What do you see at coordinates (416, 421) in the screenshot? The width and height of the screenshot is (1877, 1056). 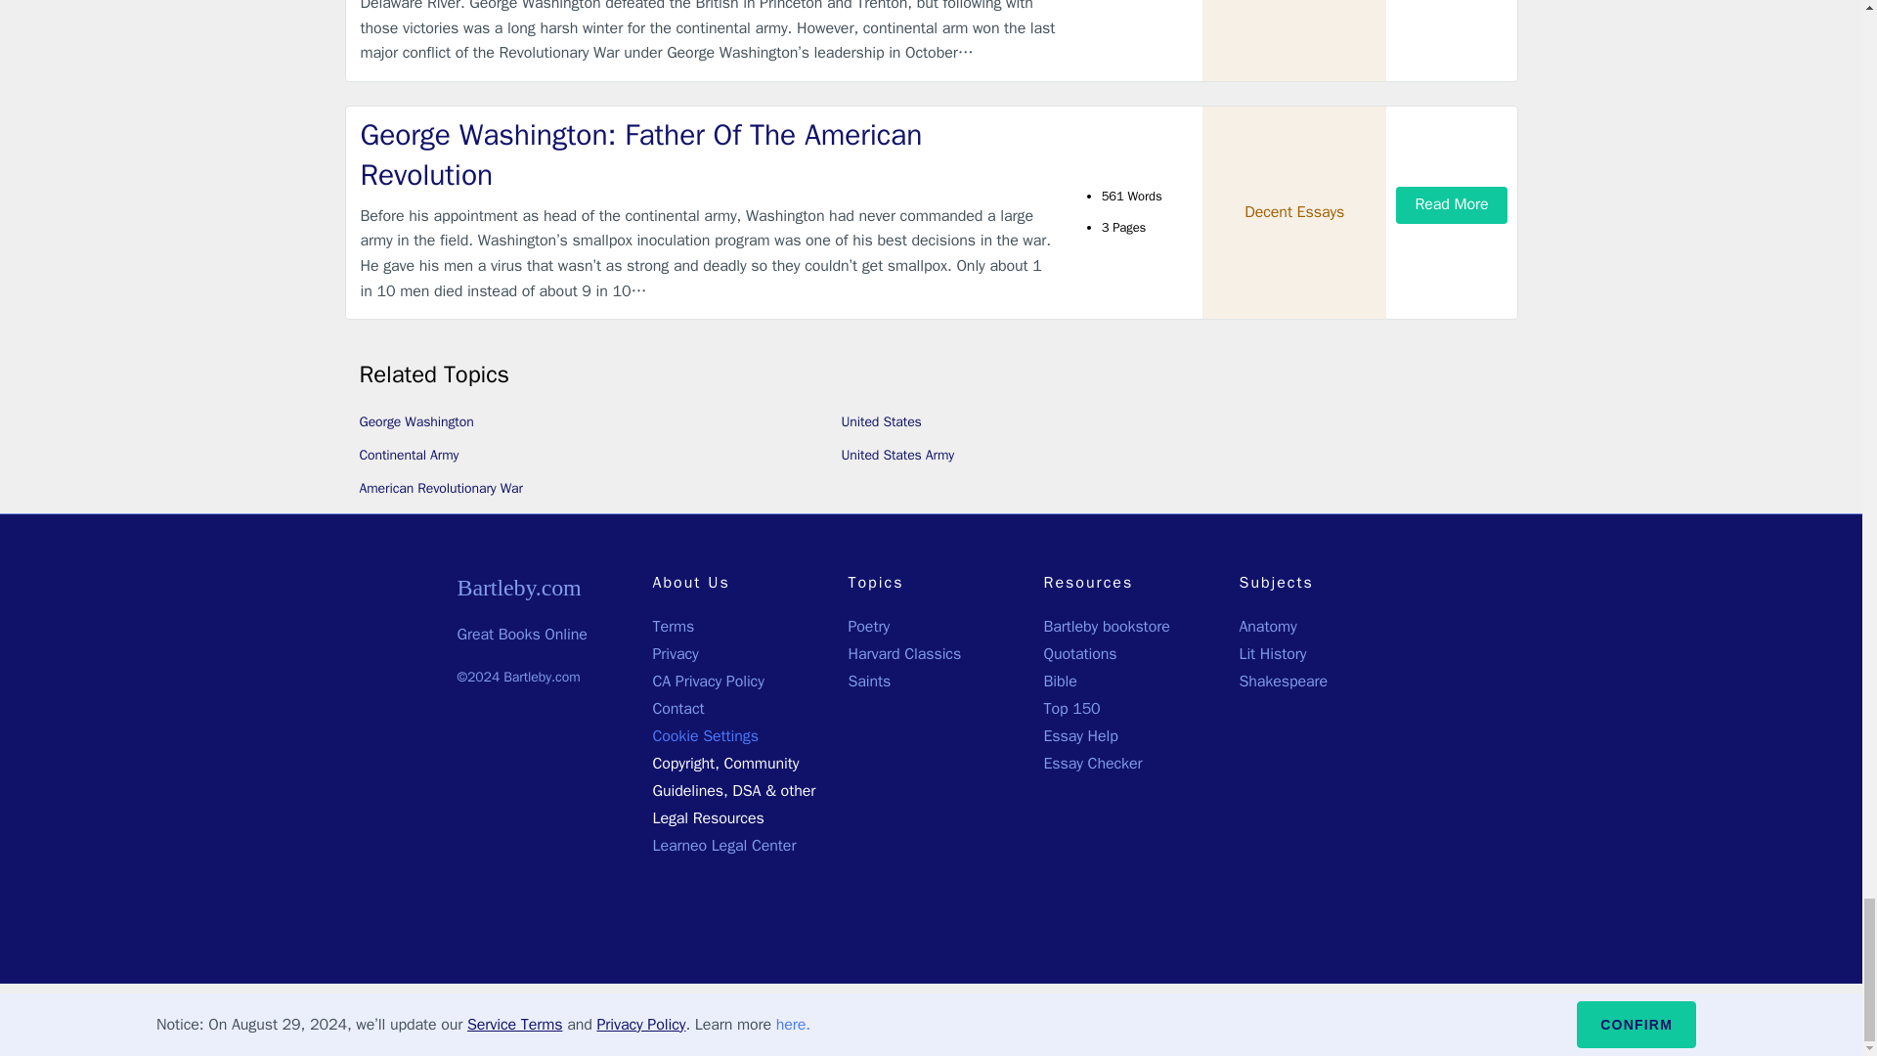 I see `George Washington` at bounding box center [416, 421].